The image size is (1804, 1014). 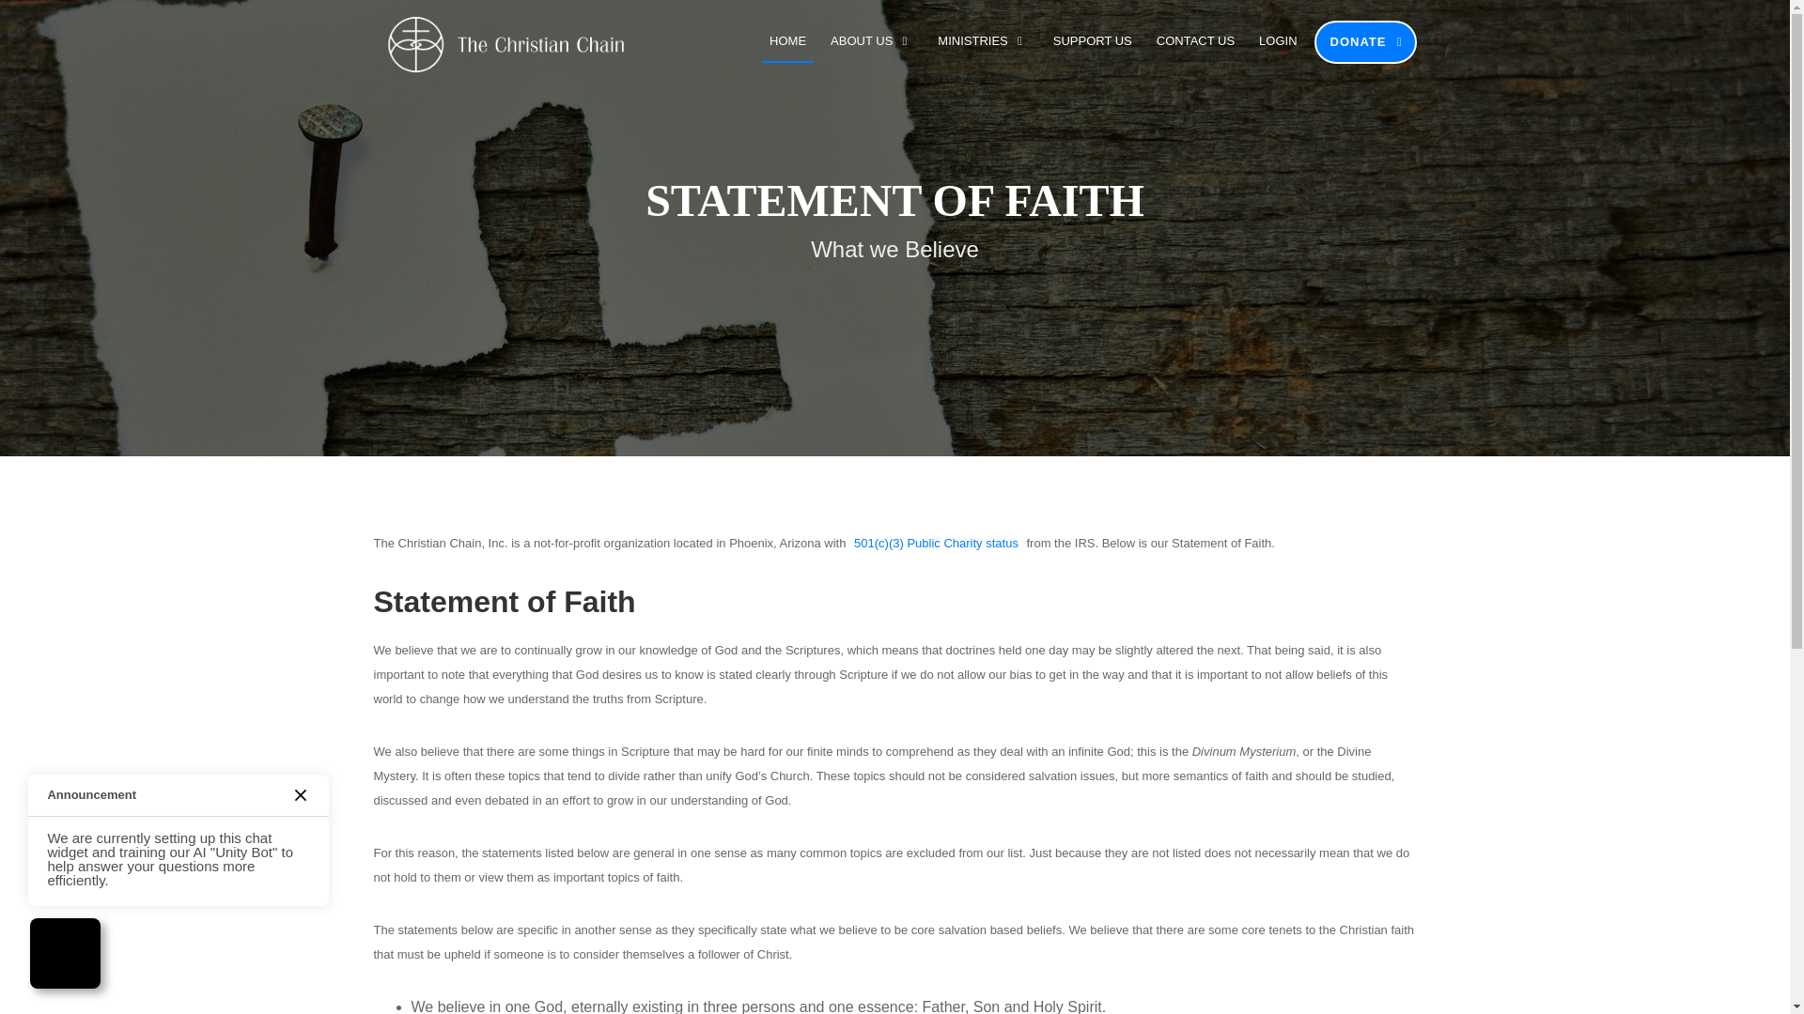 What do you see at coordinates (1365, 41) in the screenshot?
I see `DONATE` at bounding box center [1365, 41].